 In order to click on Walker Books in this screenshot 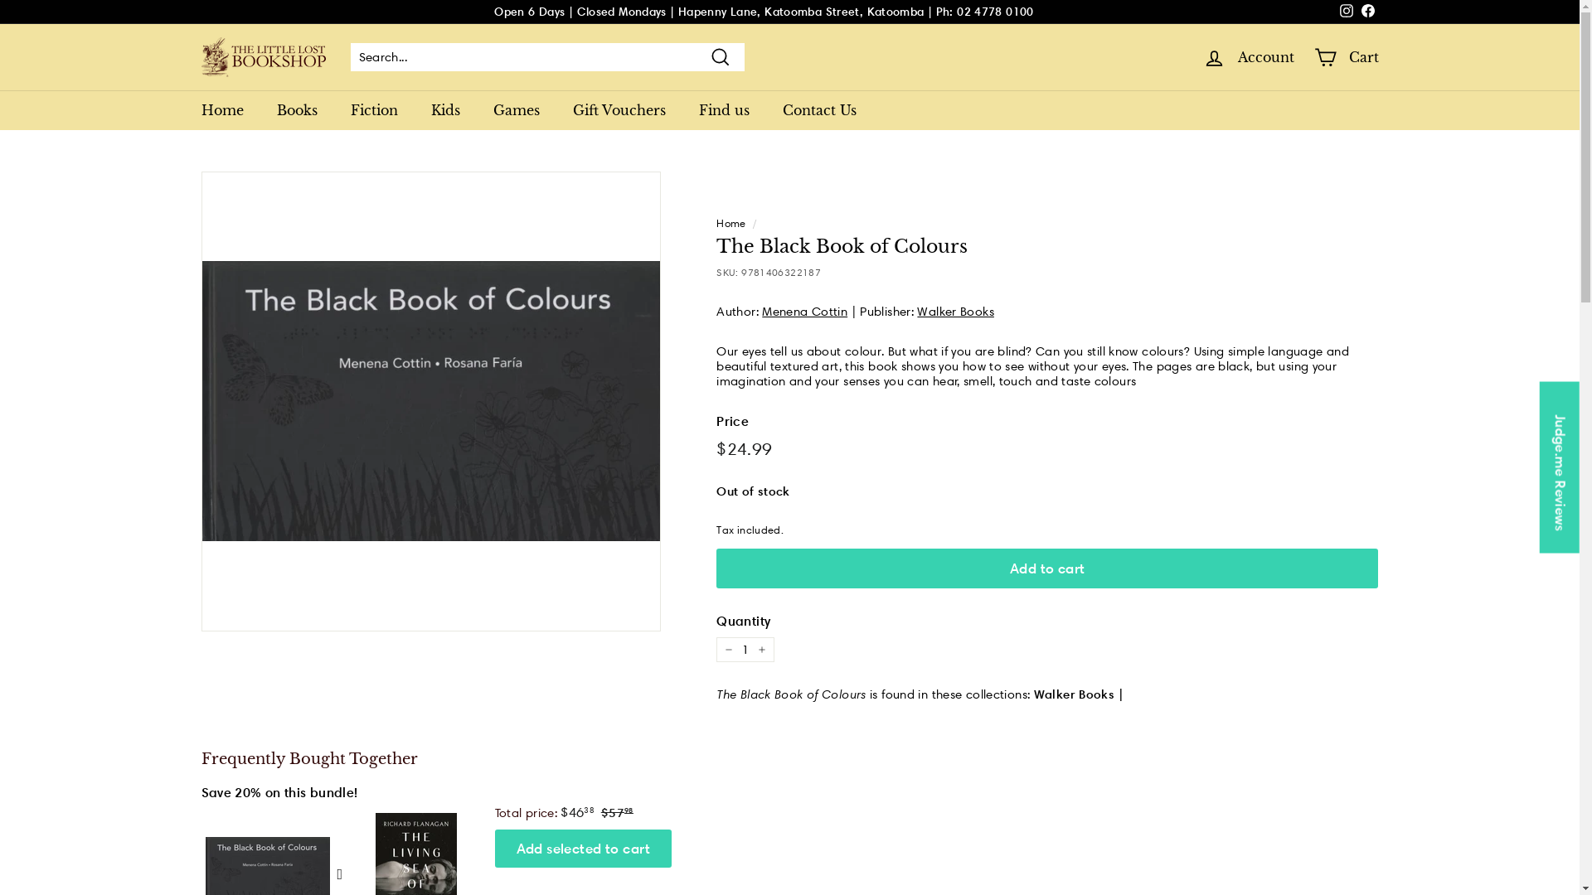, I will do `click(955, 312)`.